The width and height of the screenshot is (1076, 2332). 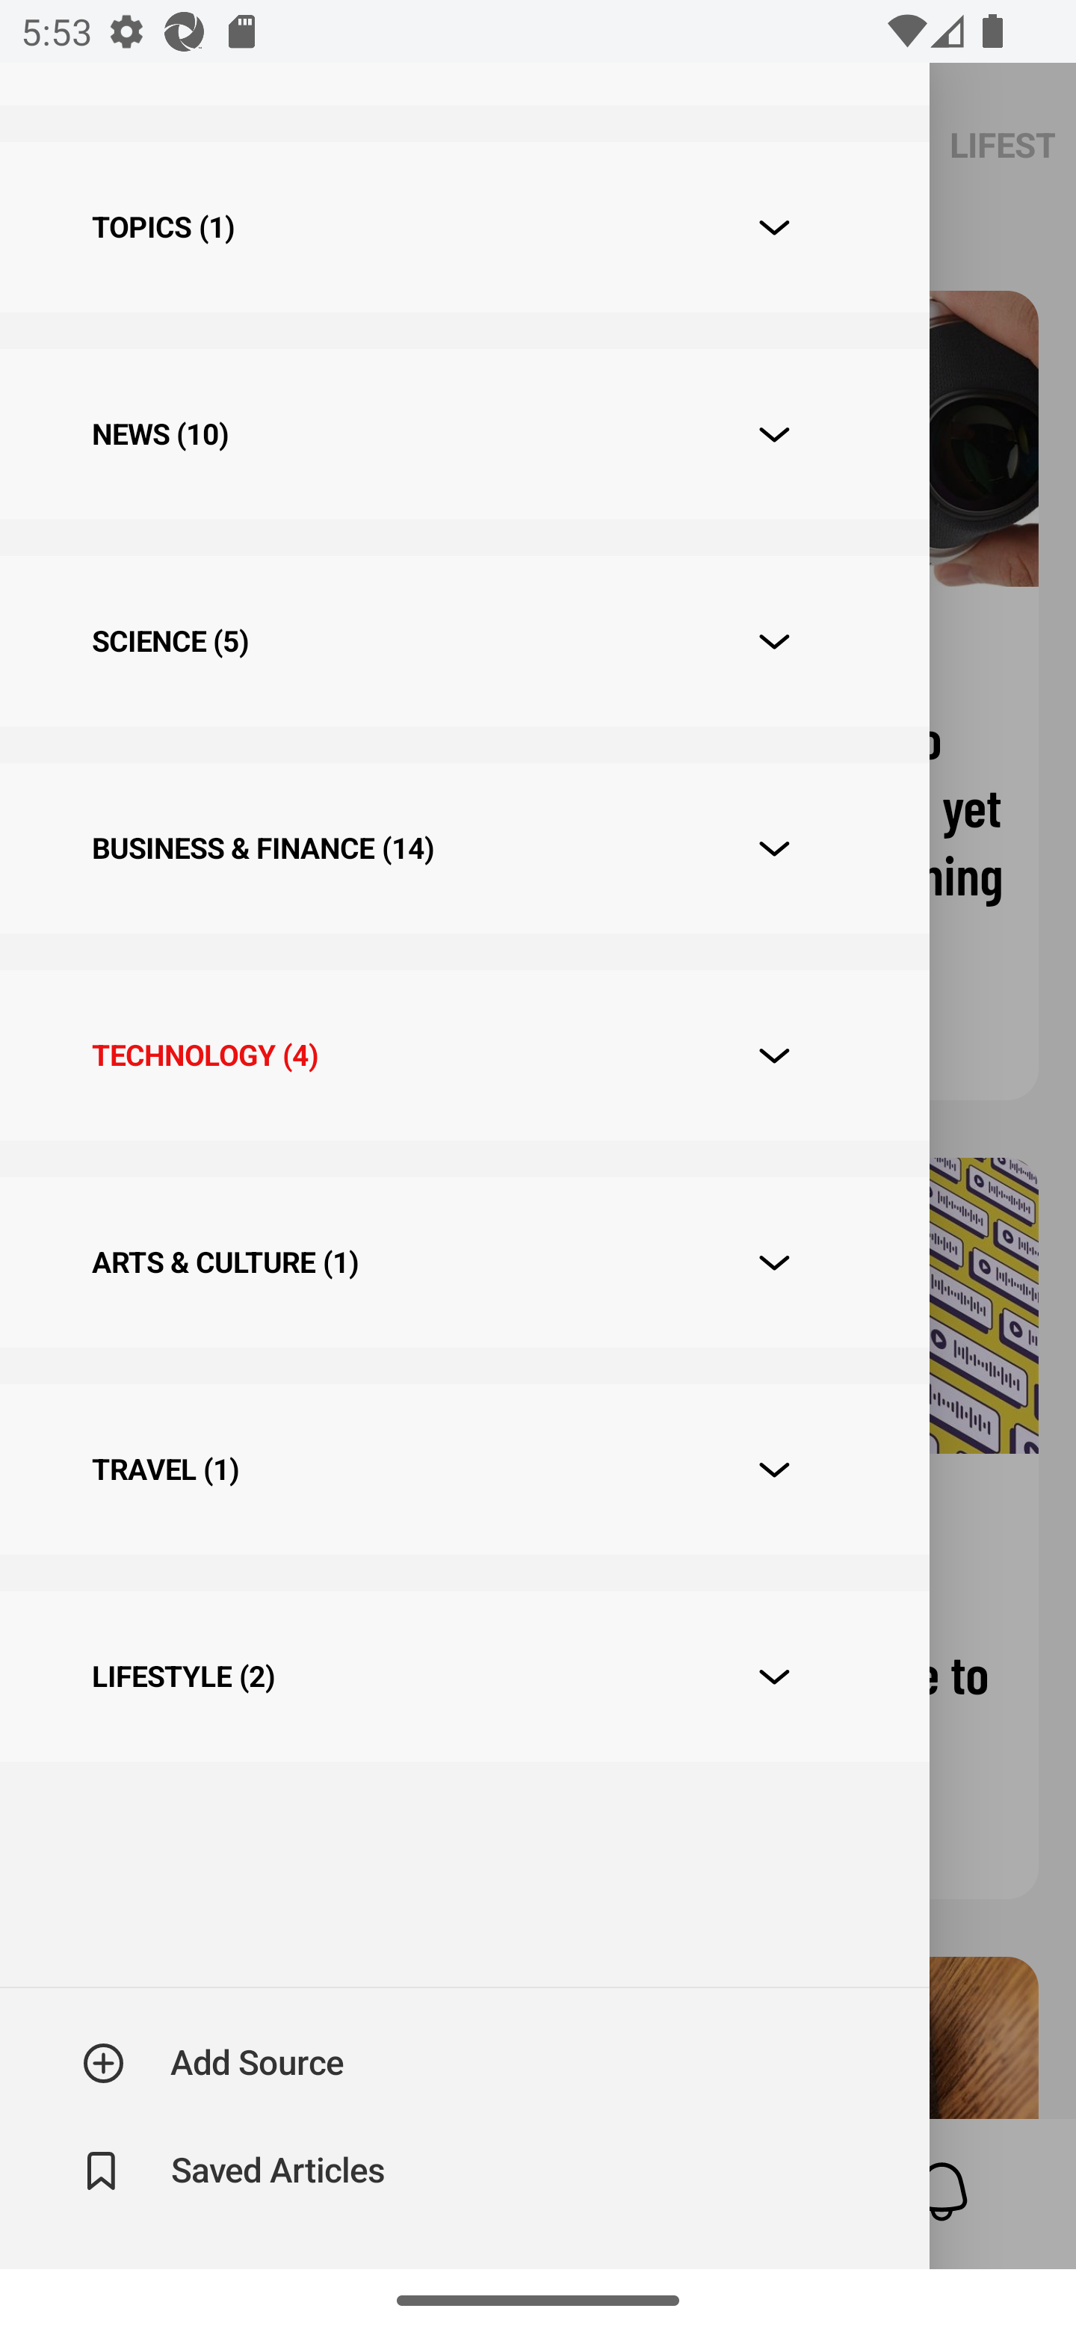 I want to click on Expand Button, so click(x=774, y=1469).